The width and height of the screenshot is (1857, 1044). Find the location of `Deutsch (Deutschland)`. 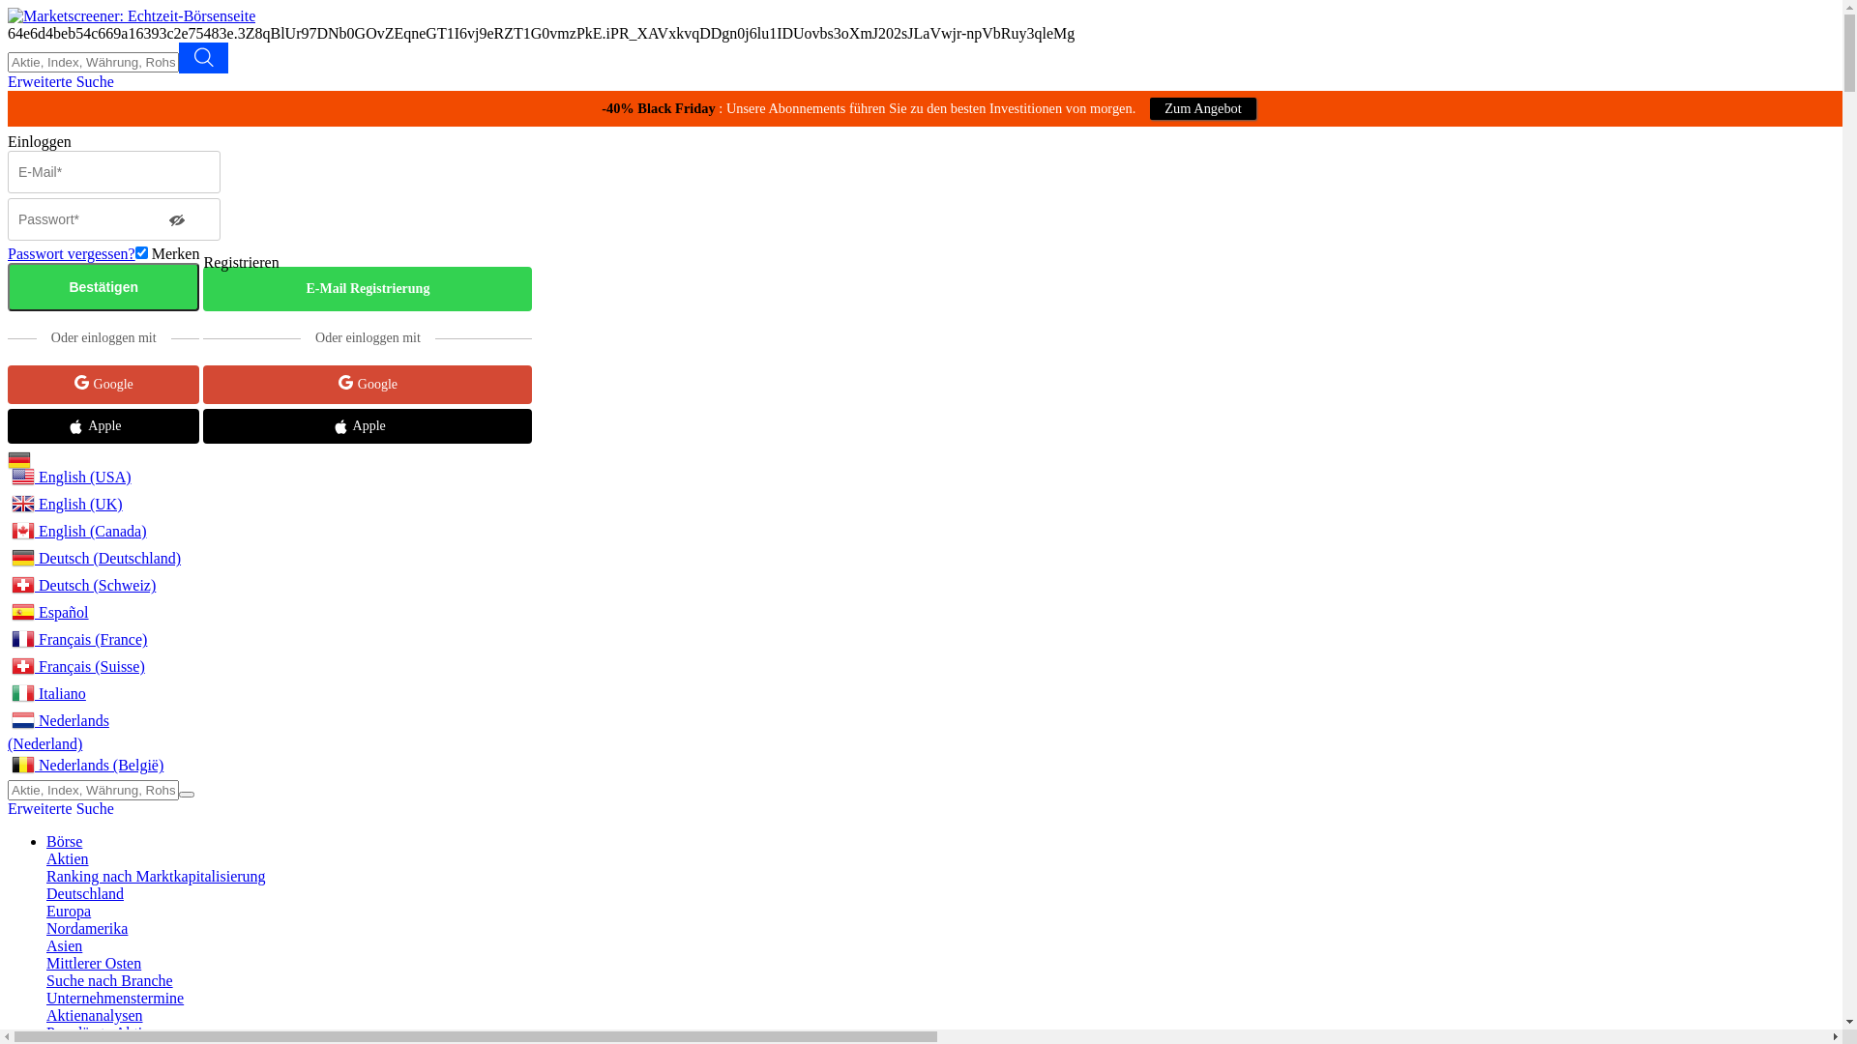

Deutsch (Deutschland) is located at coordinates (97, 560).